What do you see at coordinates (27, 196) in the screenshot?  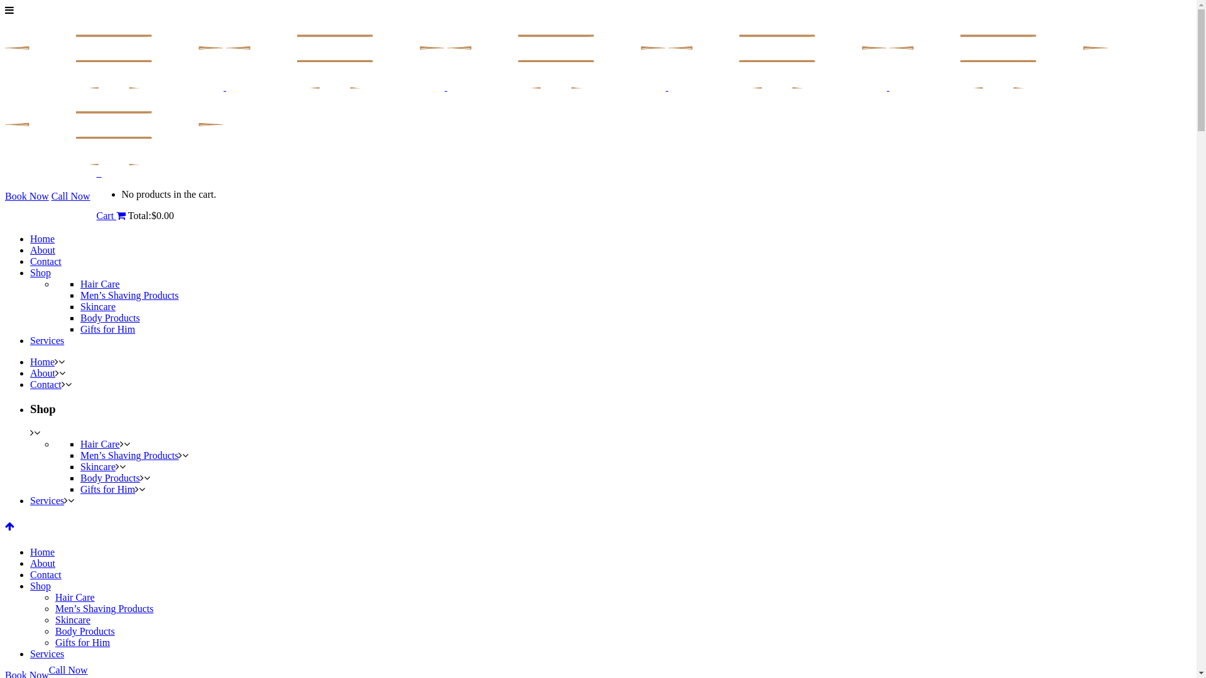 I see `Book Now` at bounding box center [27, 196].